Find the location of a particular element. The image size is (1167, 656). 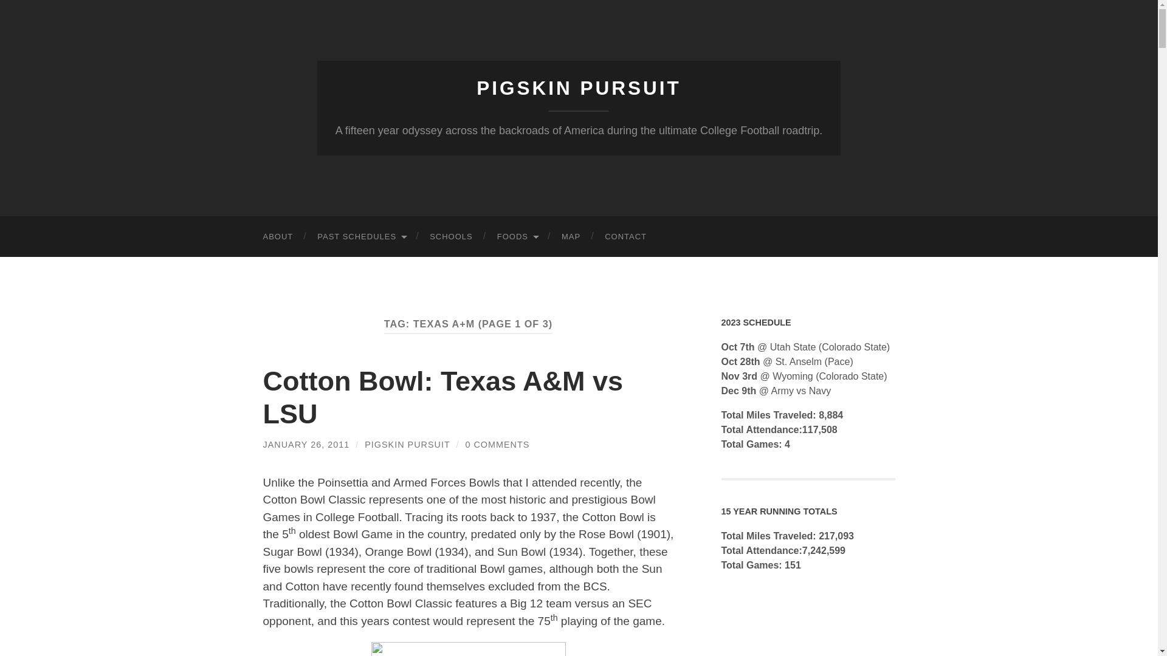

Posts by Pigskin Pursuit is located at coordinates (407, 444).